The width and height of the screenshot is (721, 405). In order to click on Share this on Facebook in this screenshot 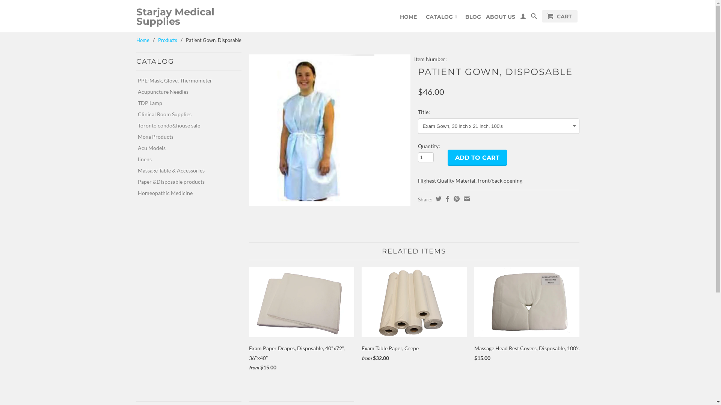, I will do `click(446, 199)`.